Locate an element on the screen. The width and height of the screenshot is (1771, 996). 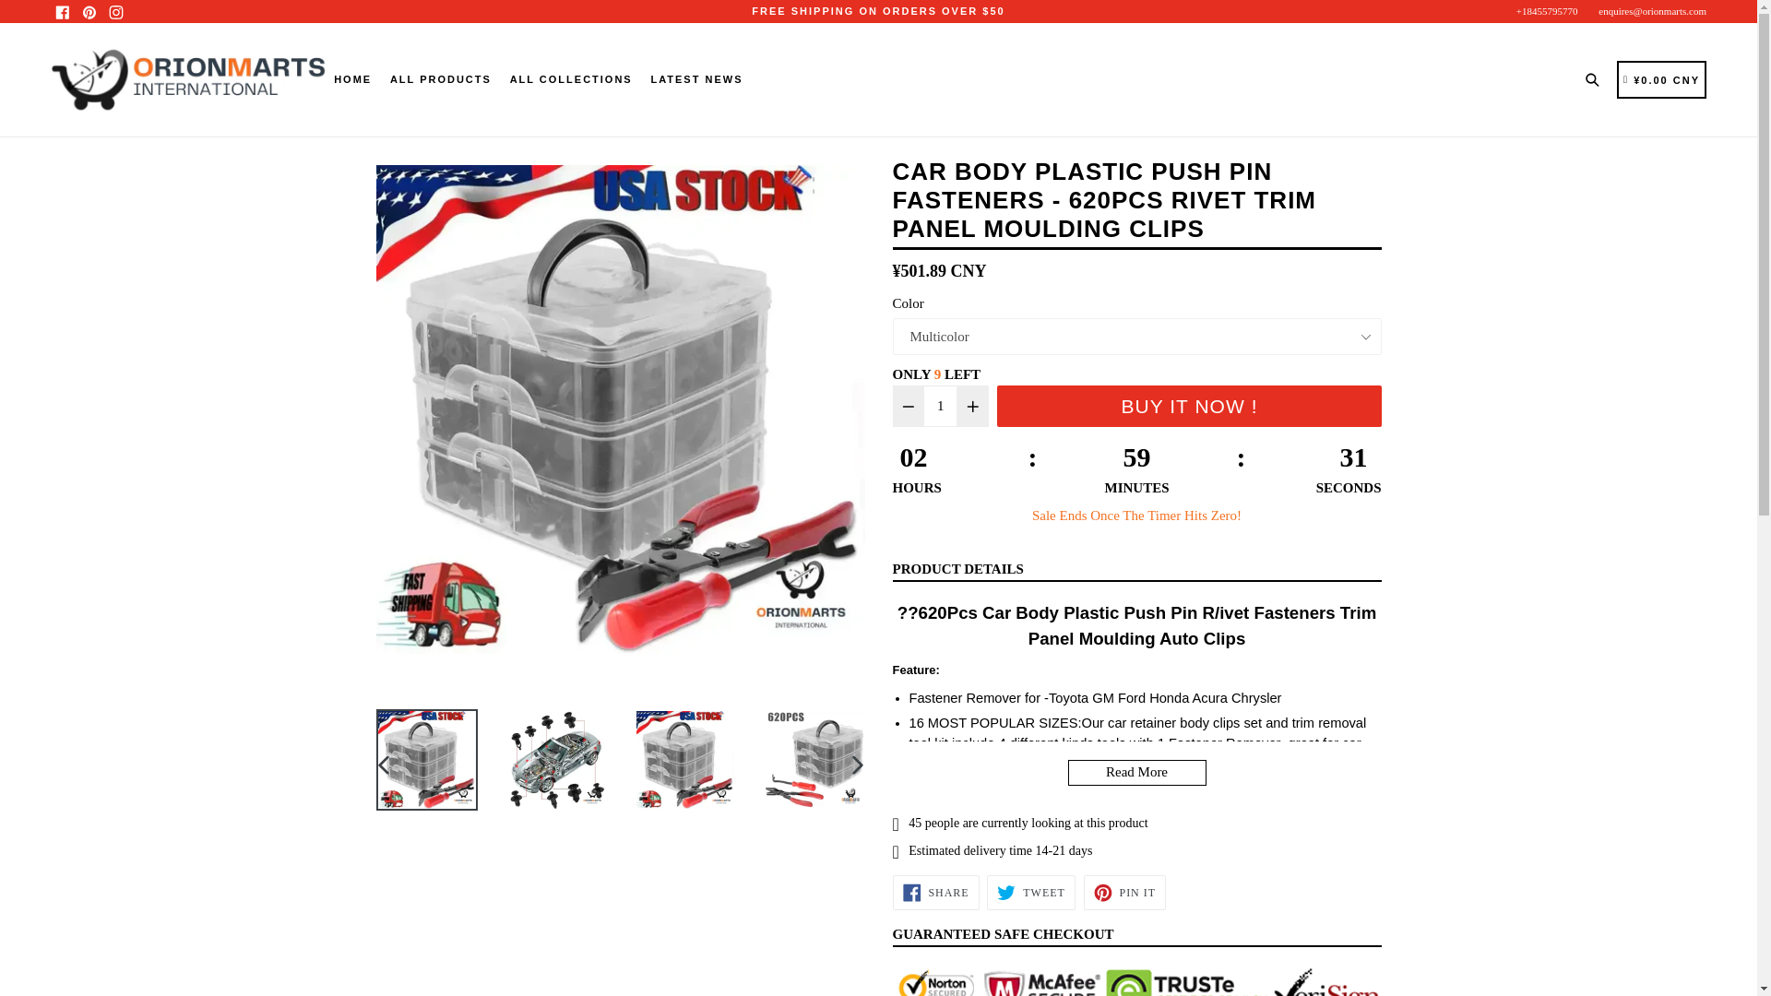
Pinterest is located at coordinates (89, 11).